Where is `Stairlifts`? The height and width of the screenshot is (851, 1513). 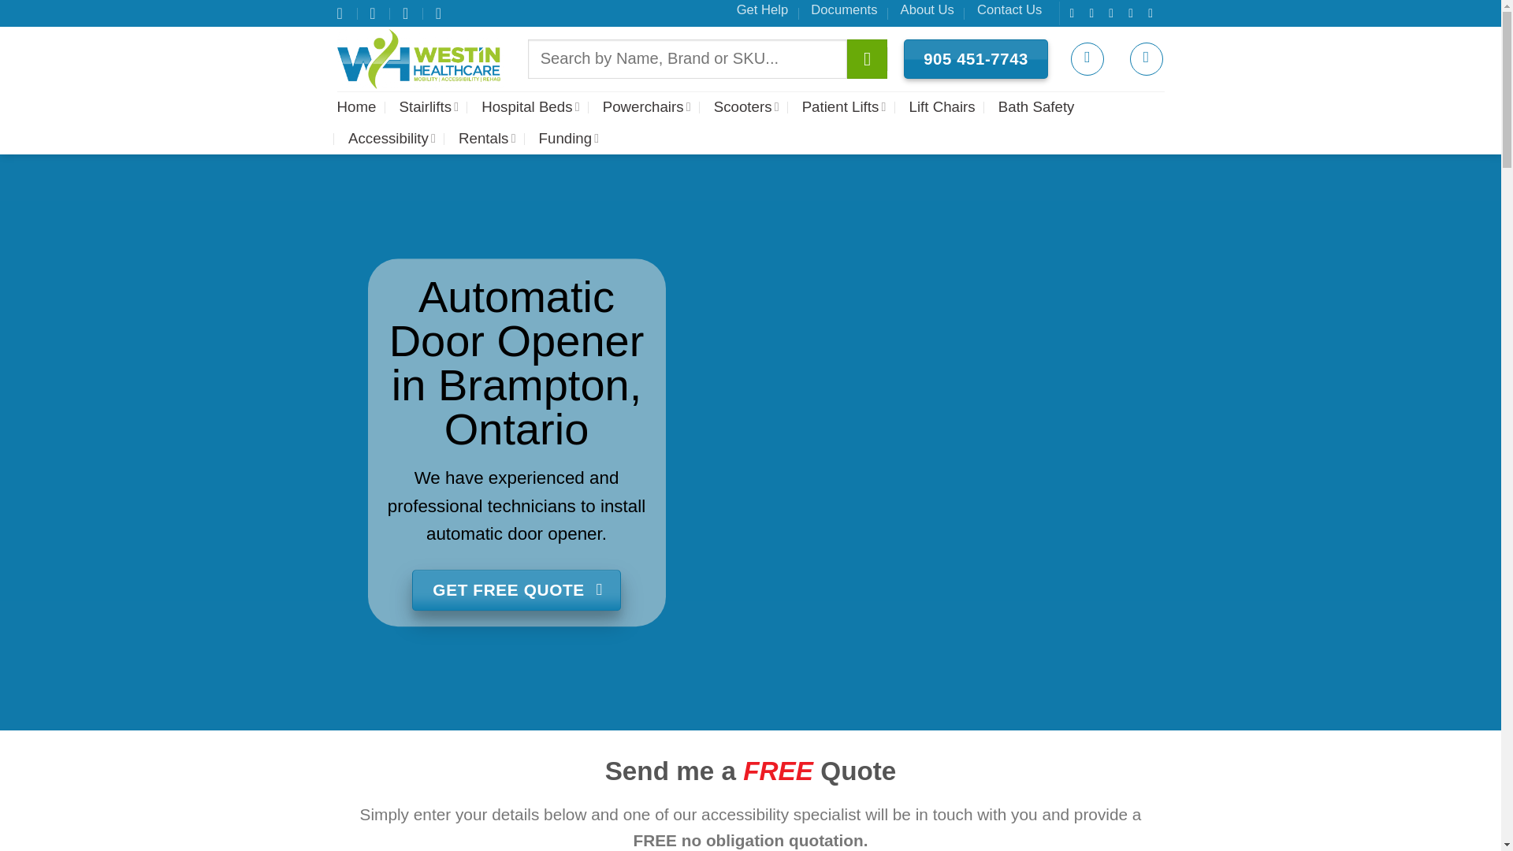
Stairlifts is located at coordinates (429, 106).